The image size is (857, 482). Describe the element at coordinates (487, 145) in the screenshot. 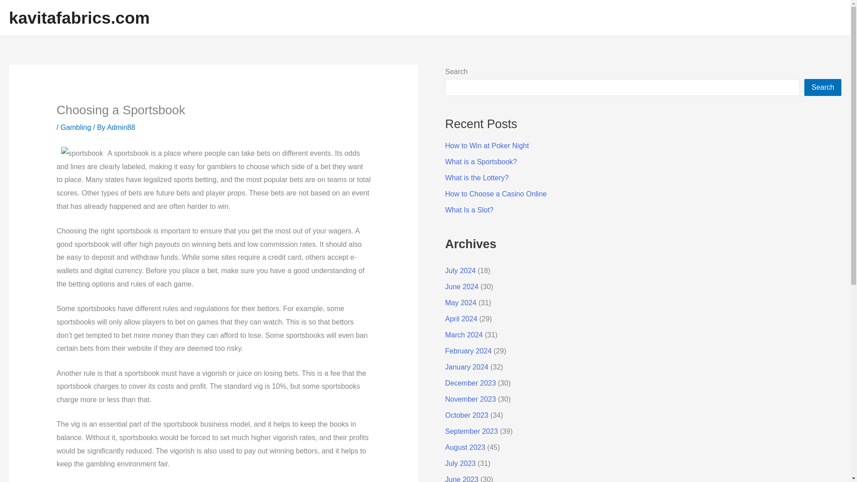

I see `How to Win at Poker Night` at that location.